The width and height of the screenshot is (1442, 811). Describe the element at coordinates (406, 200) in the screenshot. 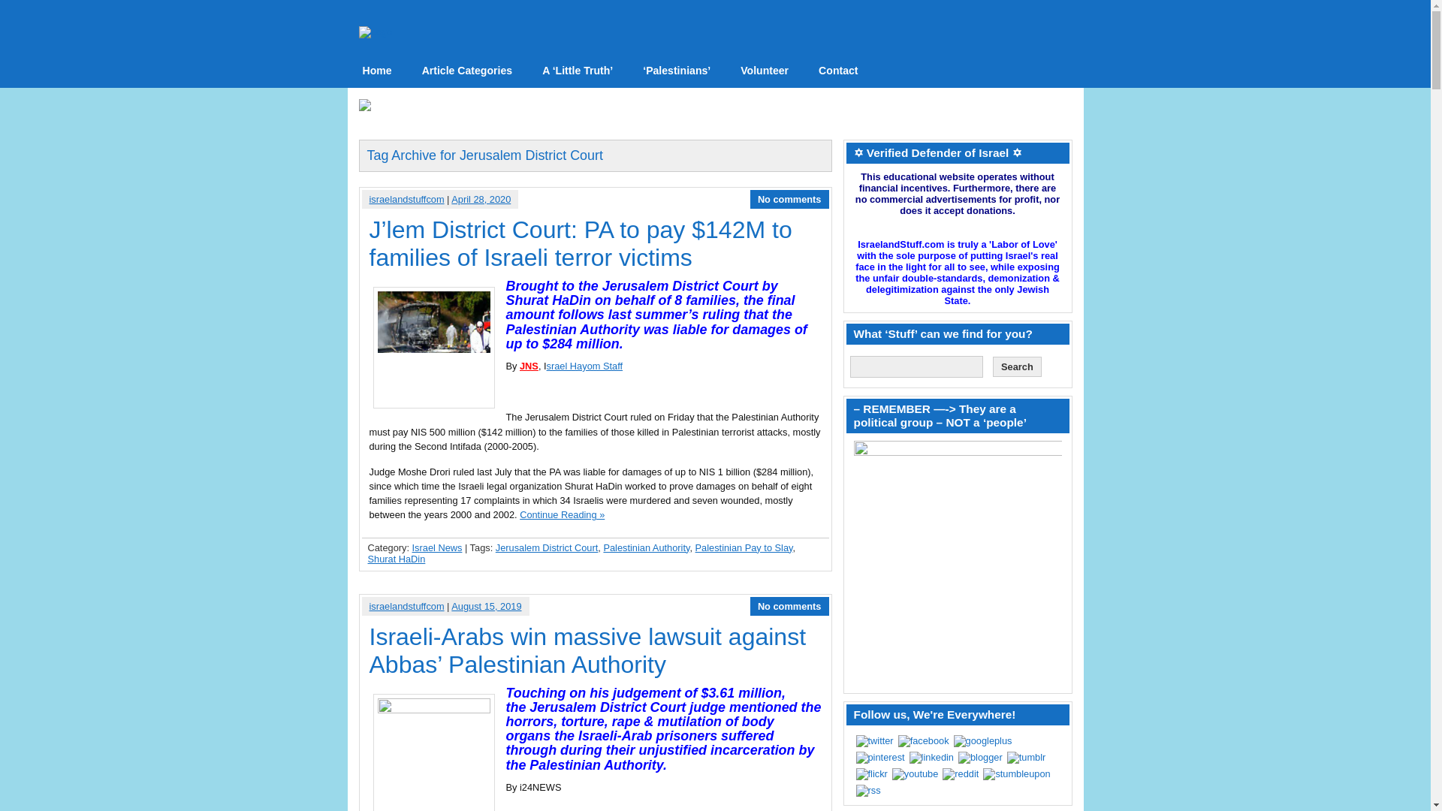

I see `Posts by israelandstuffcom` at that location.